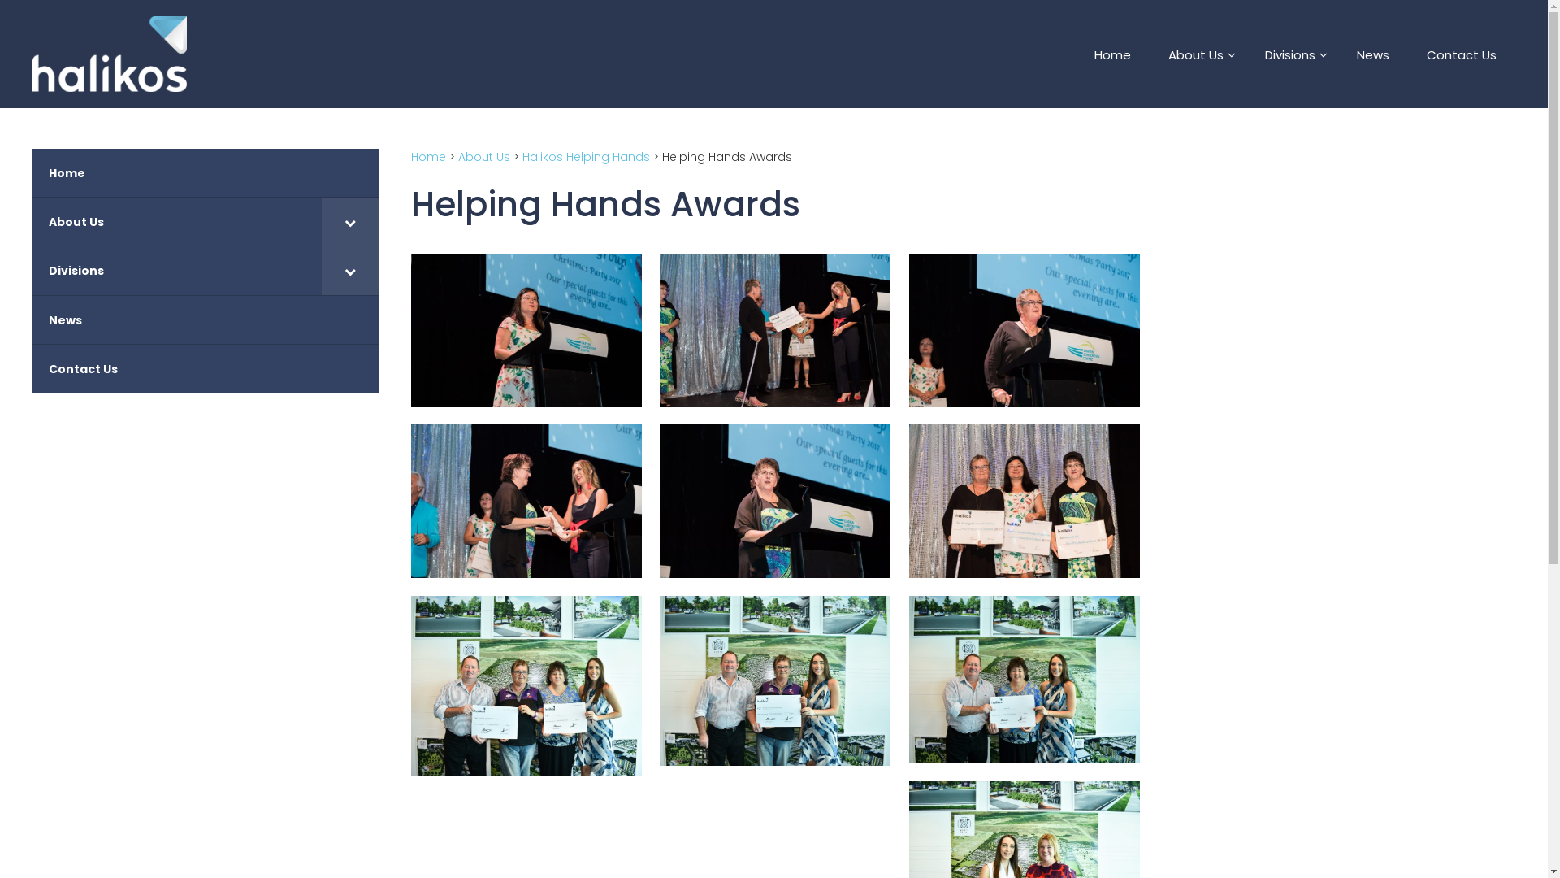 This screenshot has width=1560, height=878. Describe the element at coordinates (587, 157) in the screenshot. I see `Halikos Helping Hands` at that location.